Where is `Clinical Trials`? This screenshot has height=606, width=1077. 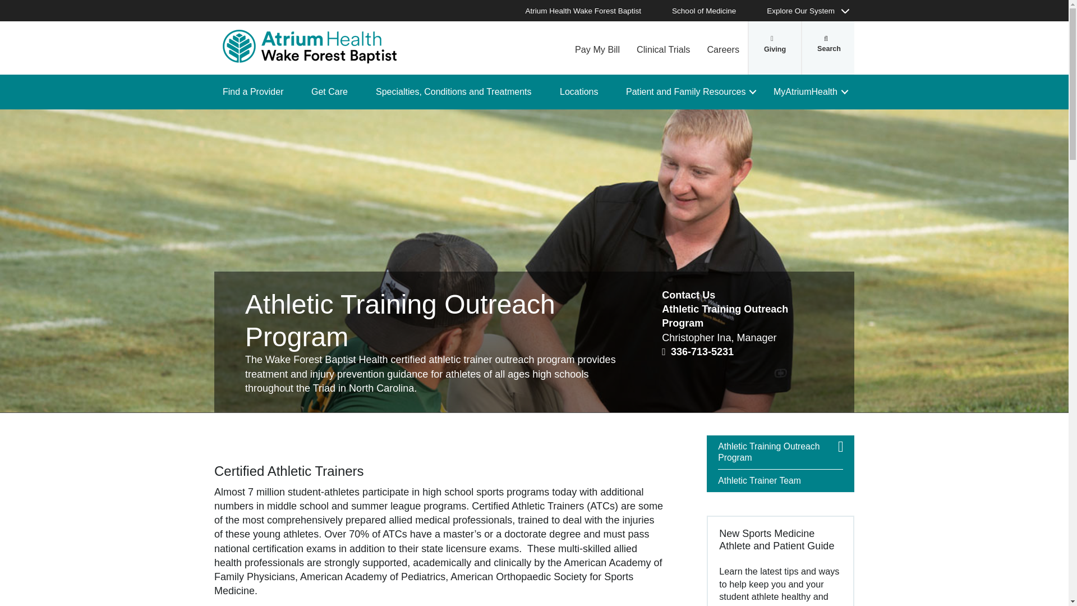 Clinical Trials is located at coordinates (663, 47).